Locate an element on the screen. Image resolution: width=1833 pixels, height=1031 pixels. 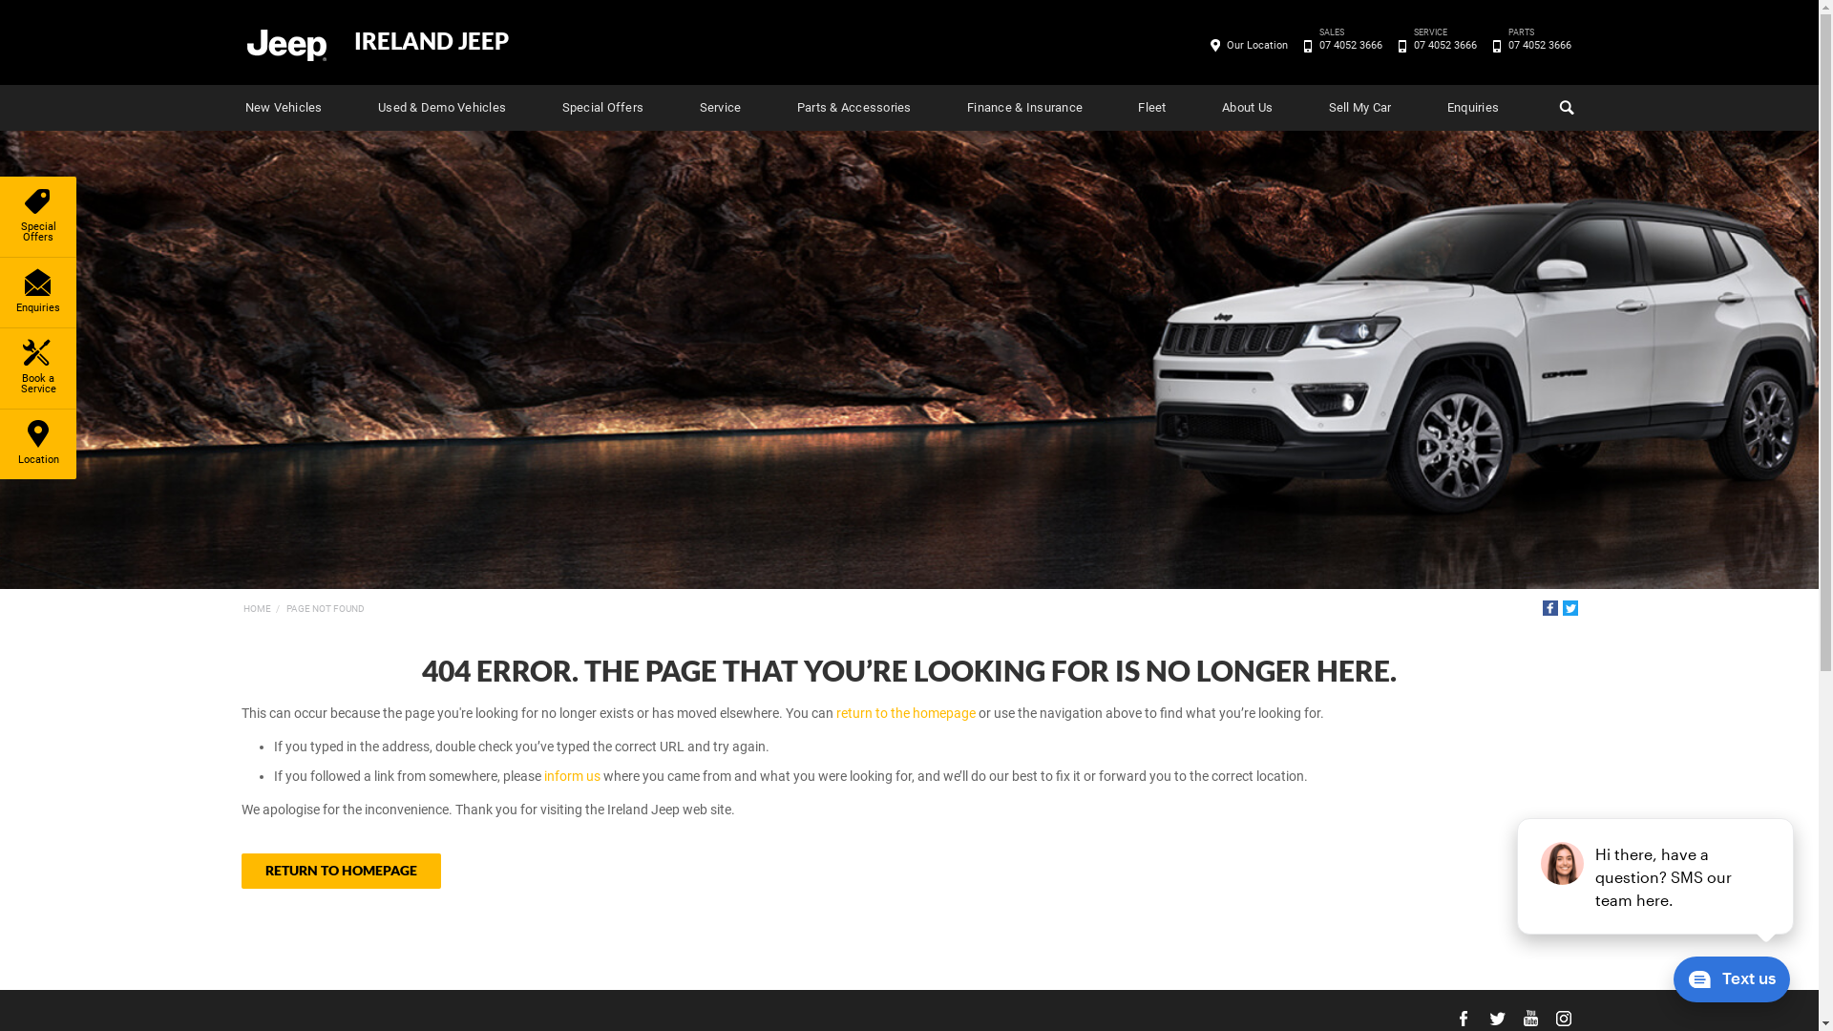
Sell My Car is located at coordinates (1360, 108).